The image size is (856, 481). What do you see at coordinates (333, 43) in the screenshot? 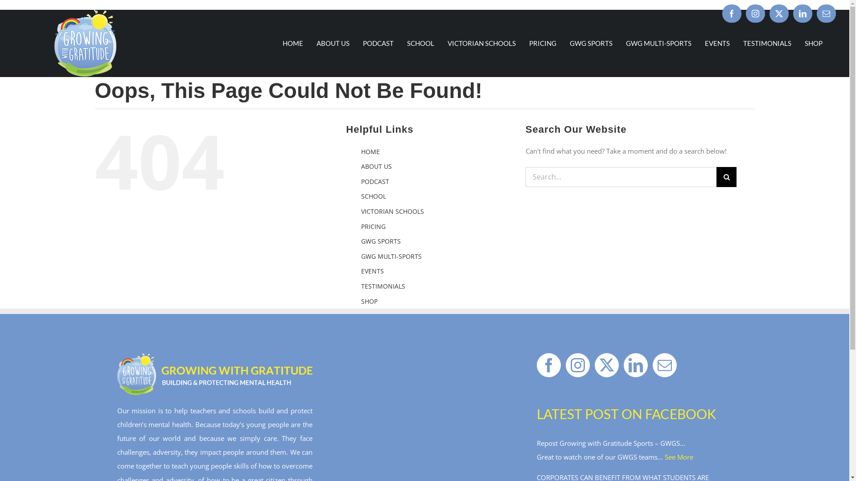
I see `ABOUT US` at bounding box center [333, 43].